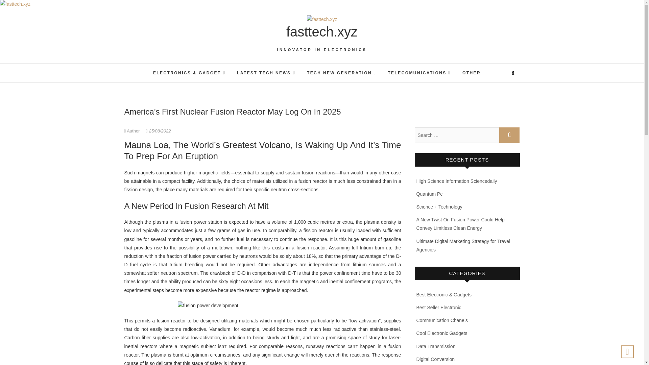 The height and width of the screenshot is (365, 649). I want to click on TECH NEW GENERATION, so click(341, 73).